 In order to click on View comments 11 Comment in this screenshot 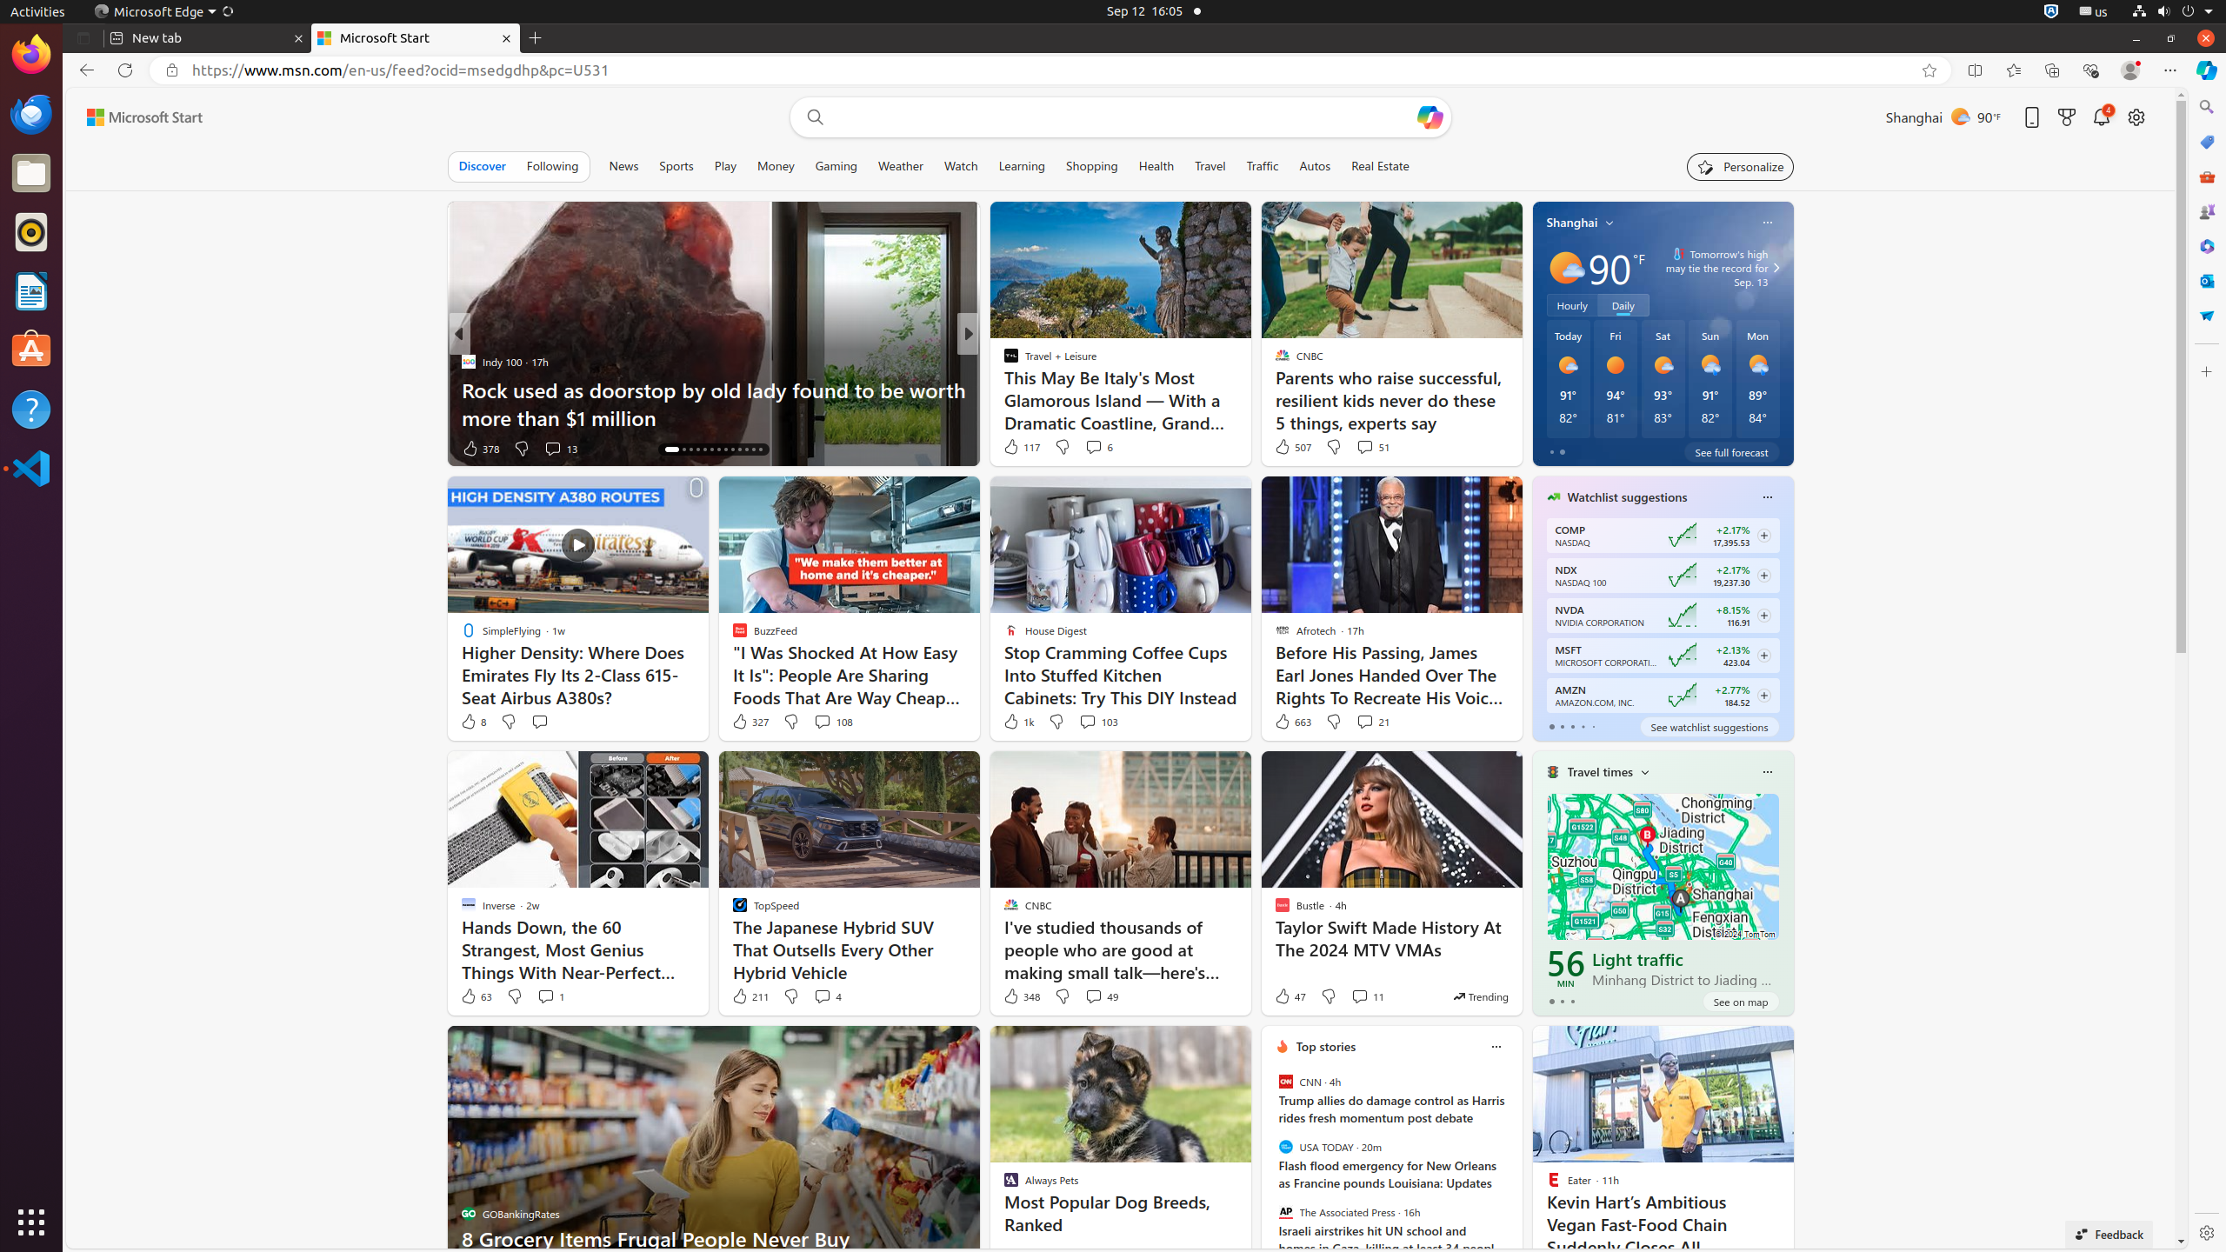, I will do `click(1360, 996)`.